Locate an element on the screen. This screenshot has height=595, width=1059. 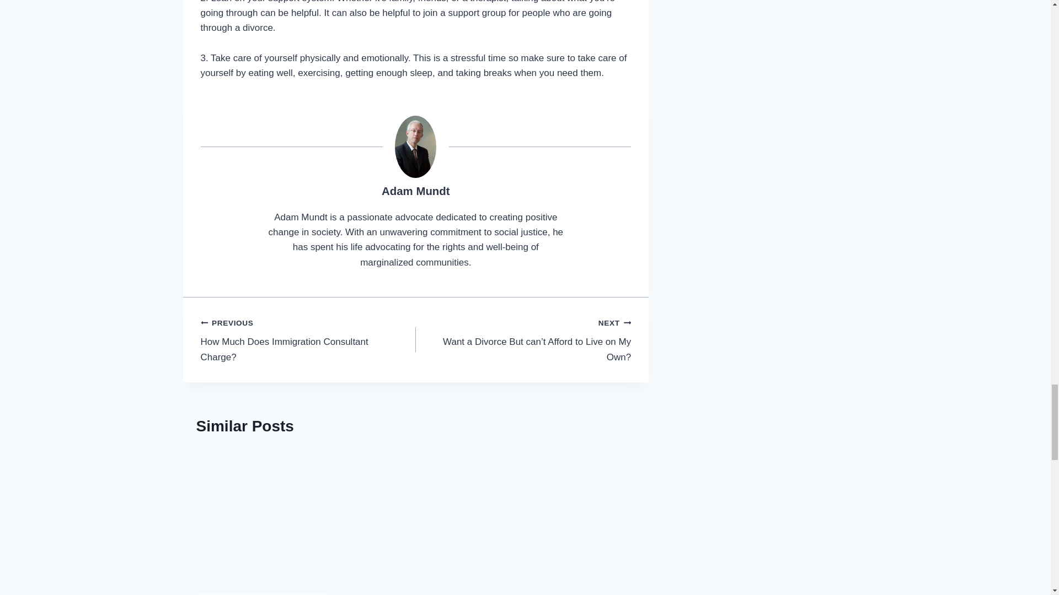
Posts by Adam Mundt is located at coordinates (415, 191).